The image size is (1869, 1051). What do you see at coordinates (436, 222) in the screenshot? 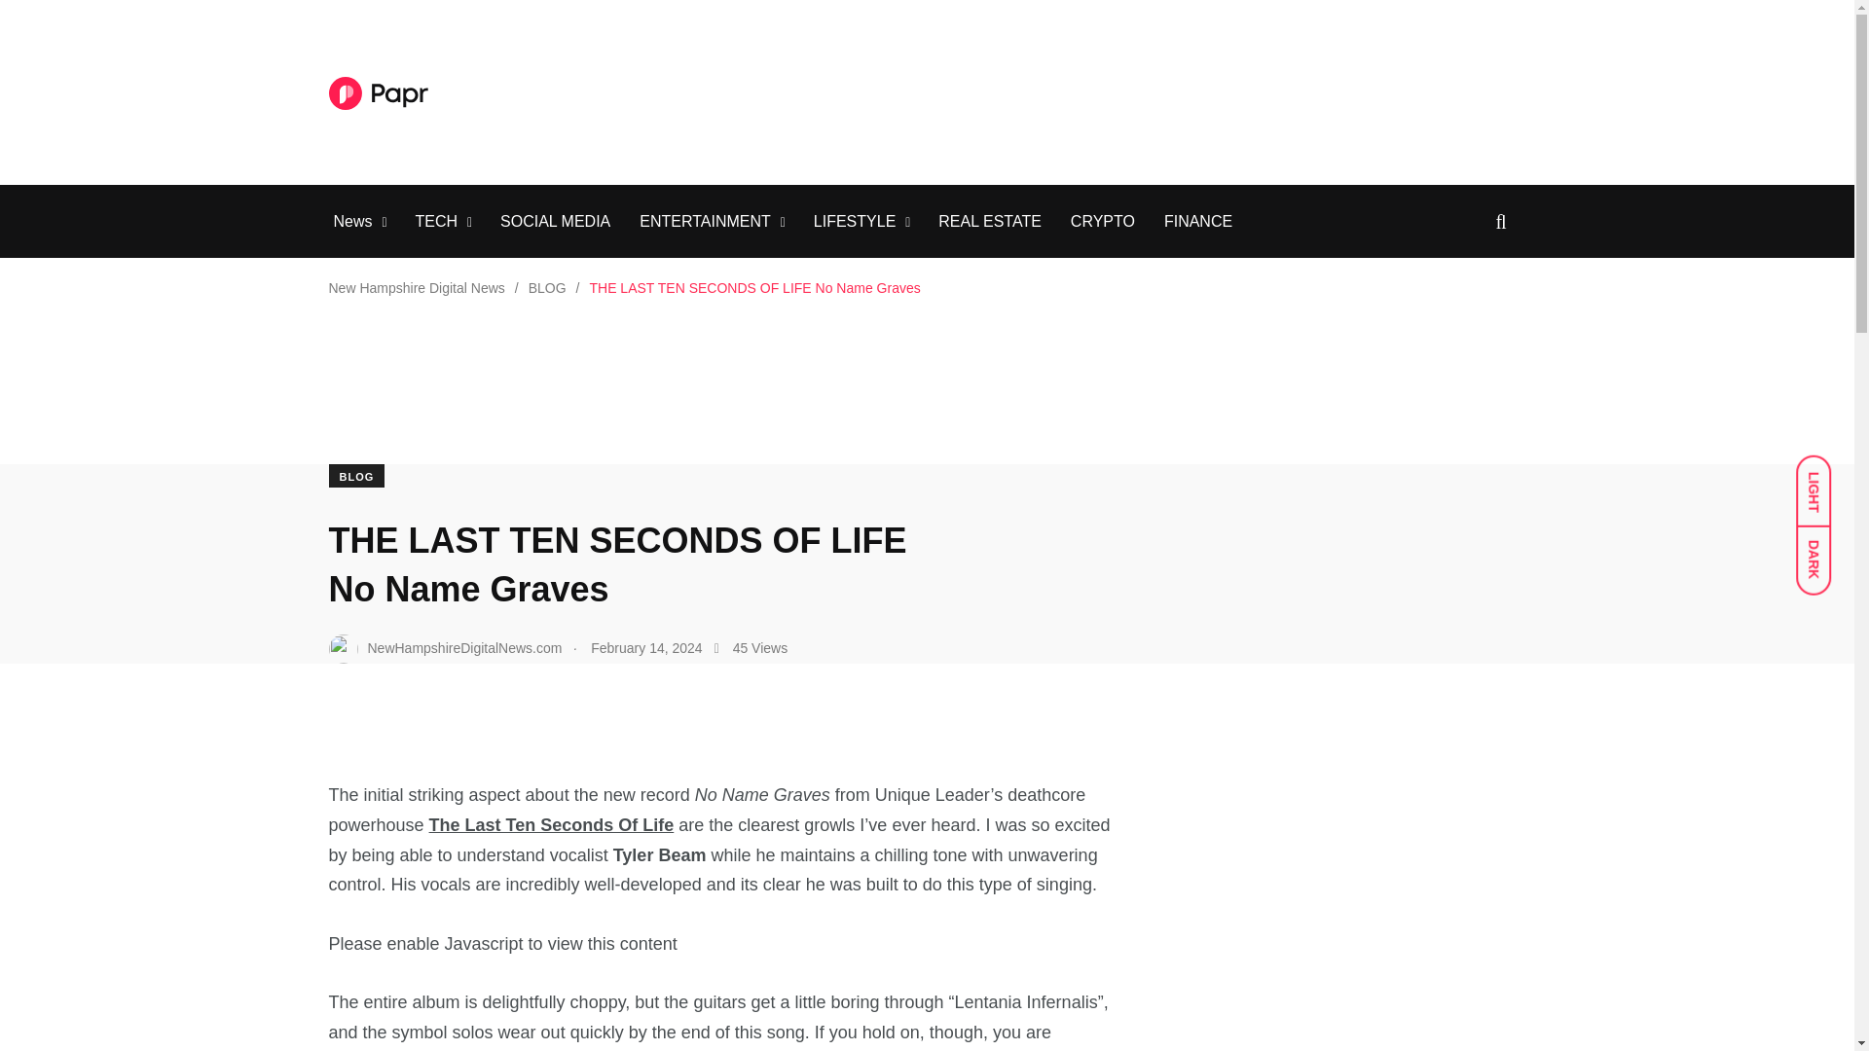
I see `TECH` at bounding box center [436, 222].